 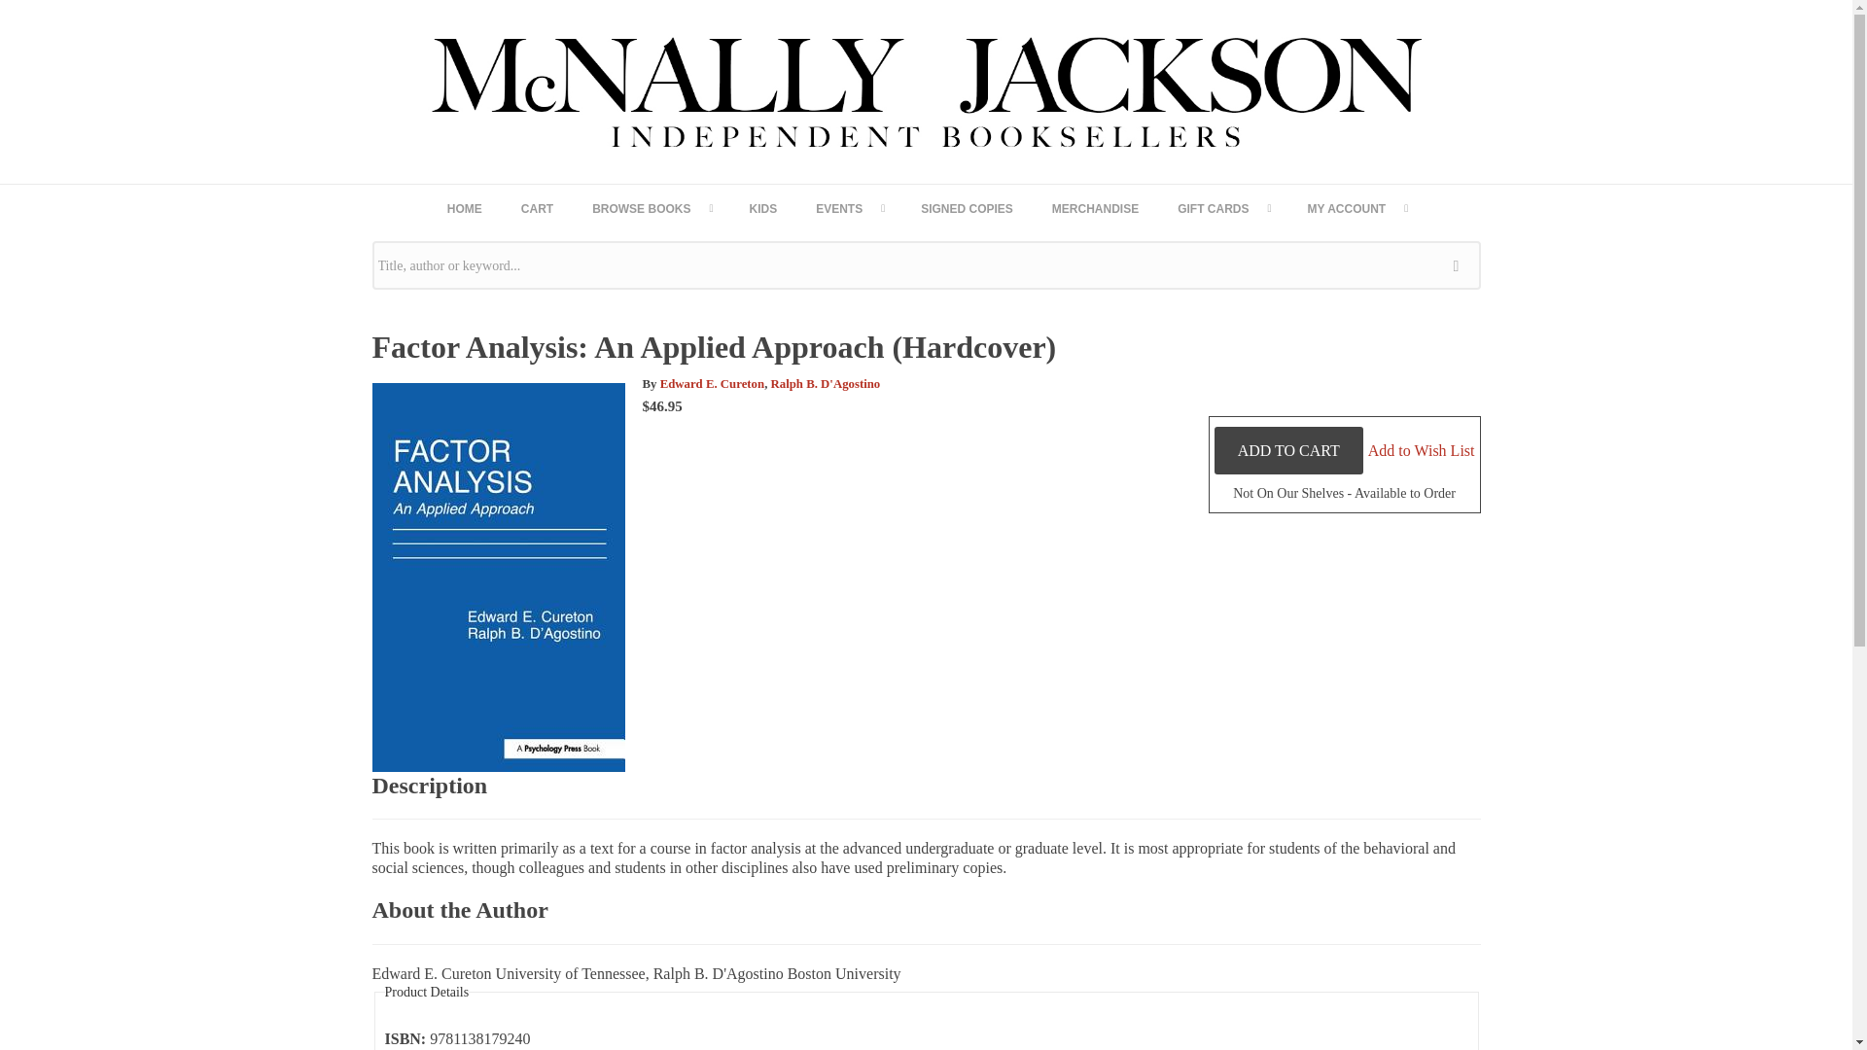 I want to click on KIDS, so click(x=762, y=208).